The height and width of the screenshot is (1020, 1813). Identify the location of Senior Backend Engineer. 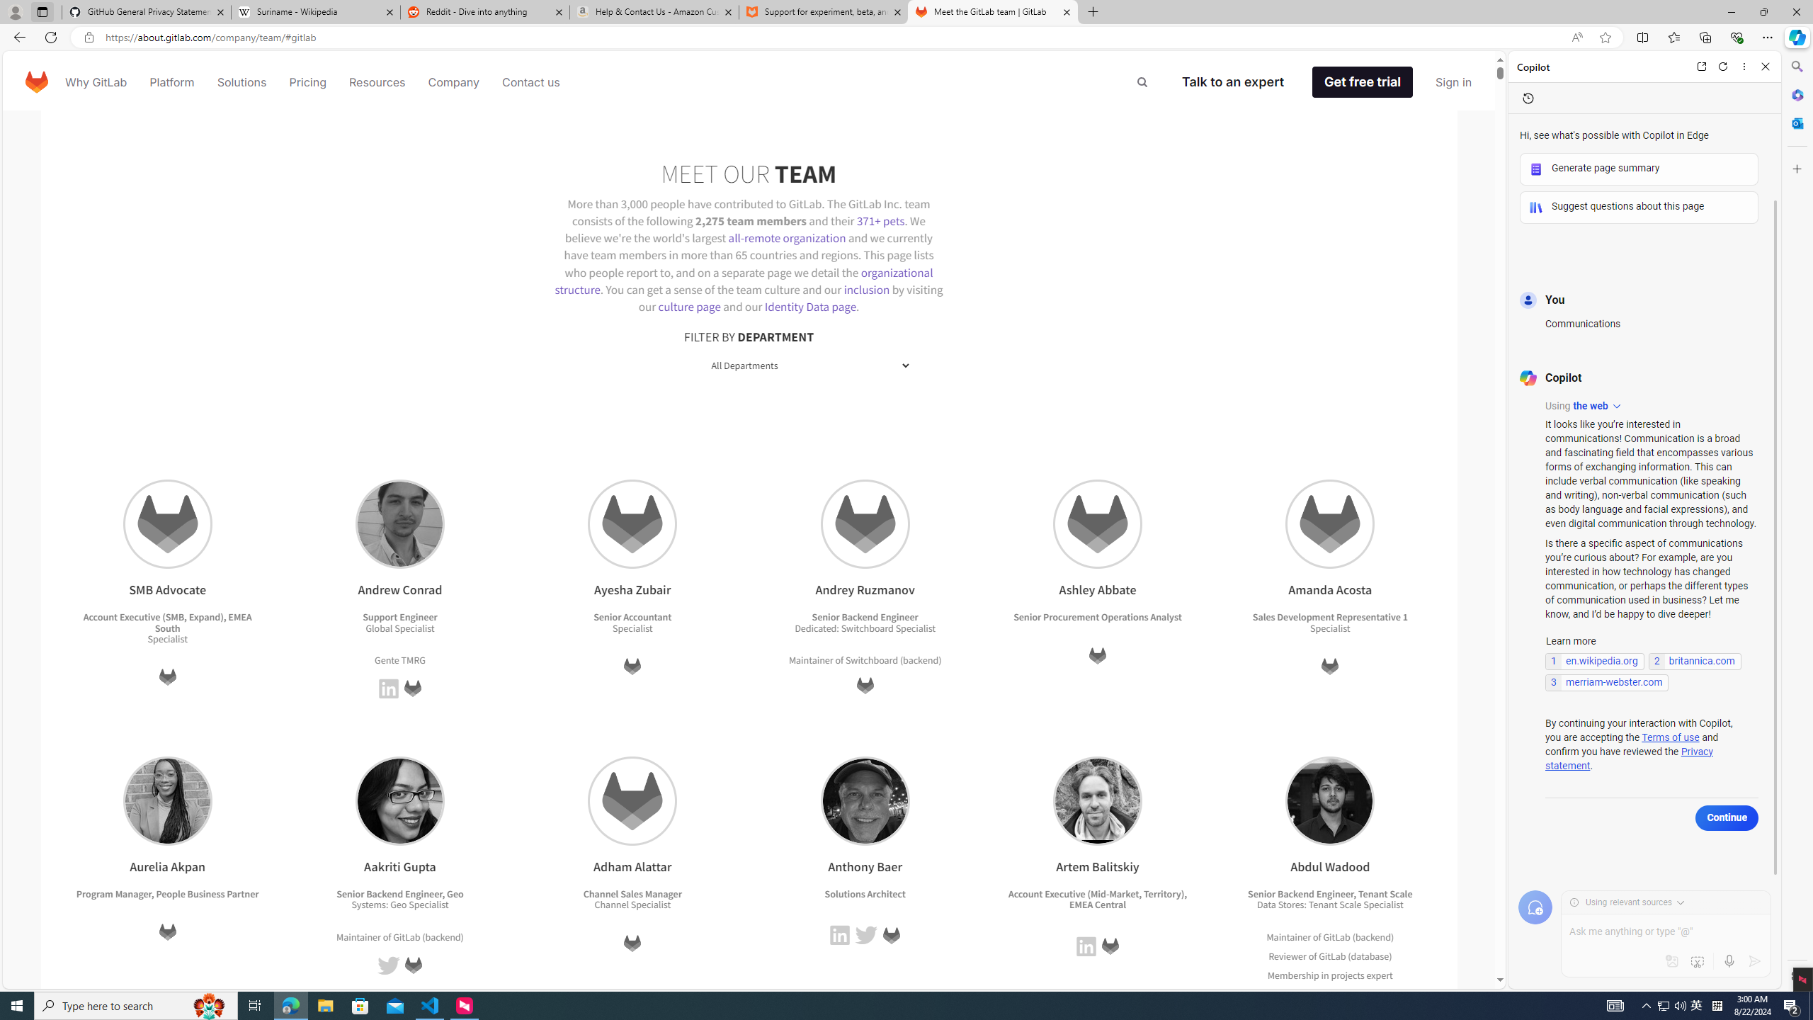
(1300, 893).